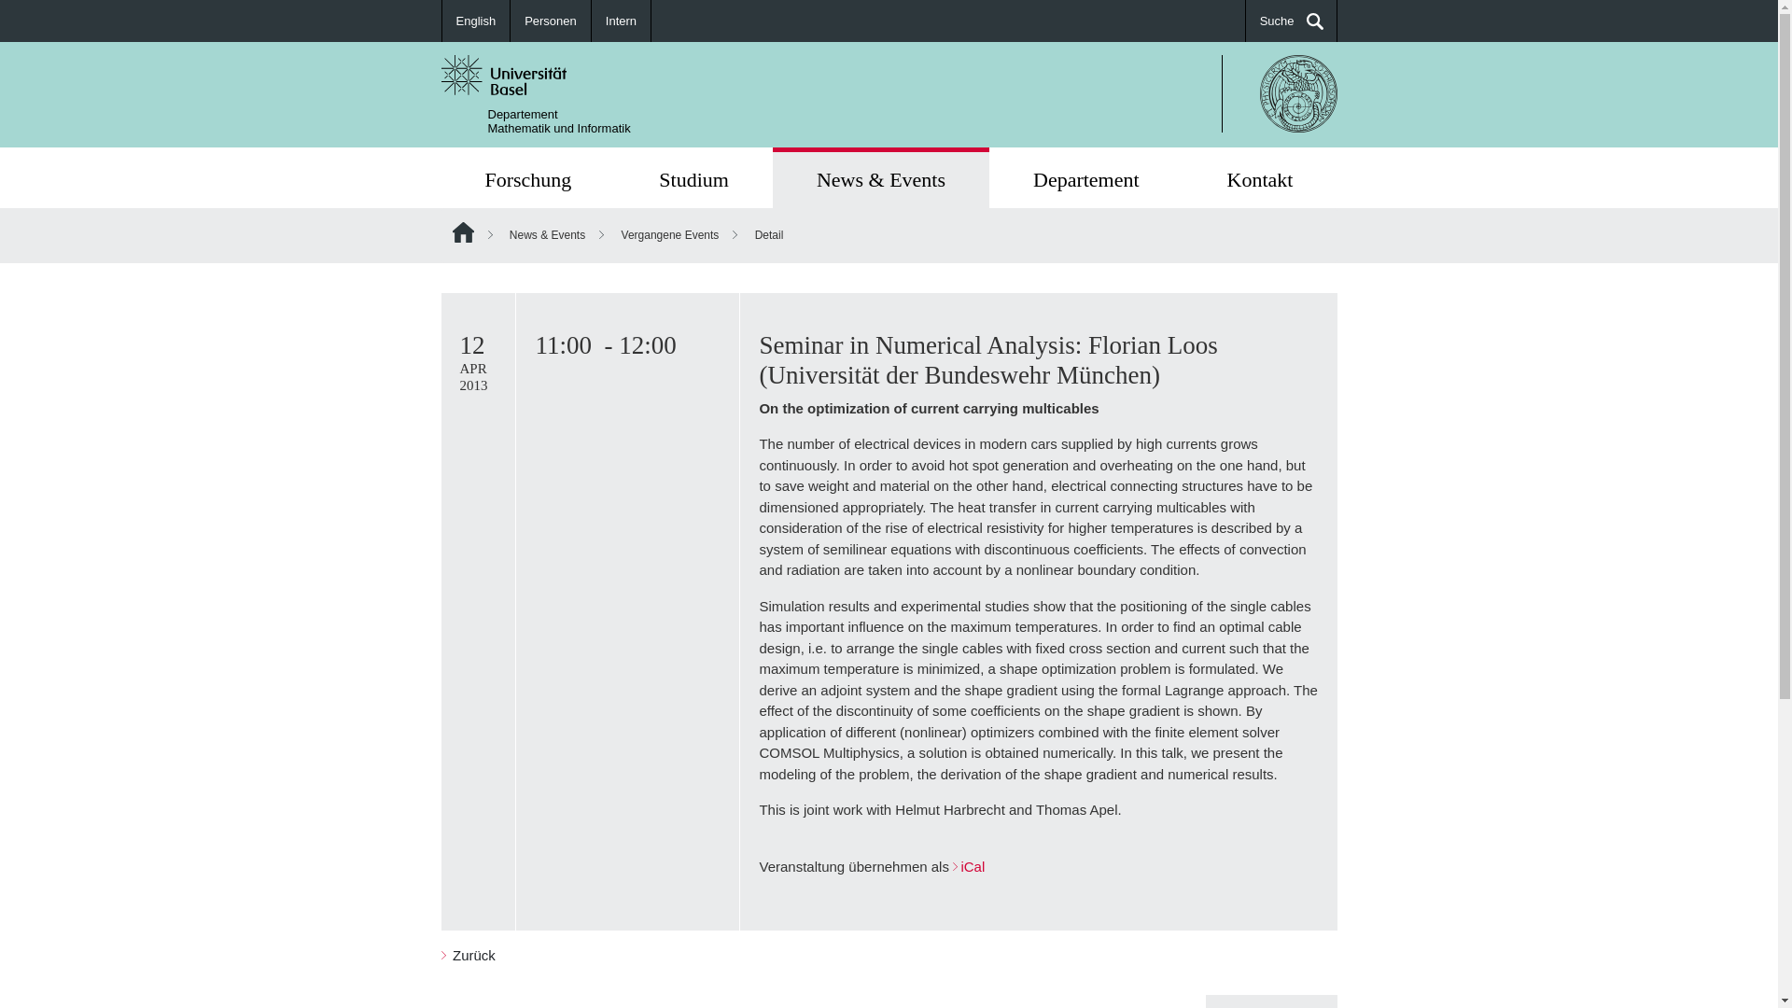 This screenshot has height=1008, width=1792. I want to click on Kontakt, so click(527, 177).